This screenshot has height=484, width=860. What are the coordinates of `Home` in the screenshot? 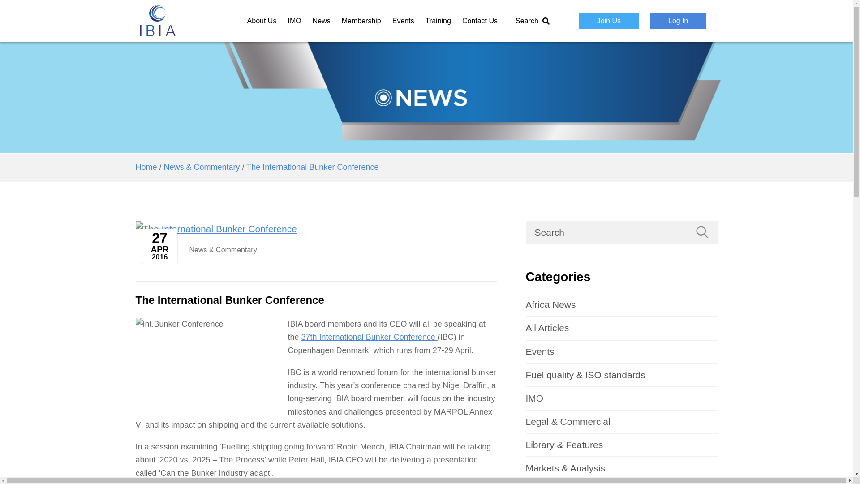 It's located at (146, 167).